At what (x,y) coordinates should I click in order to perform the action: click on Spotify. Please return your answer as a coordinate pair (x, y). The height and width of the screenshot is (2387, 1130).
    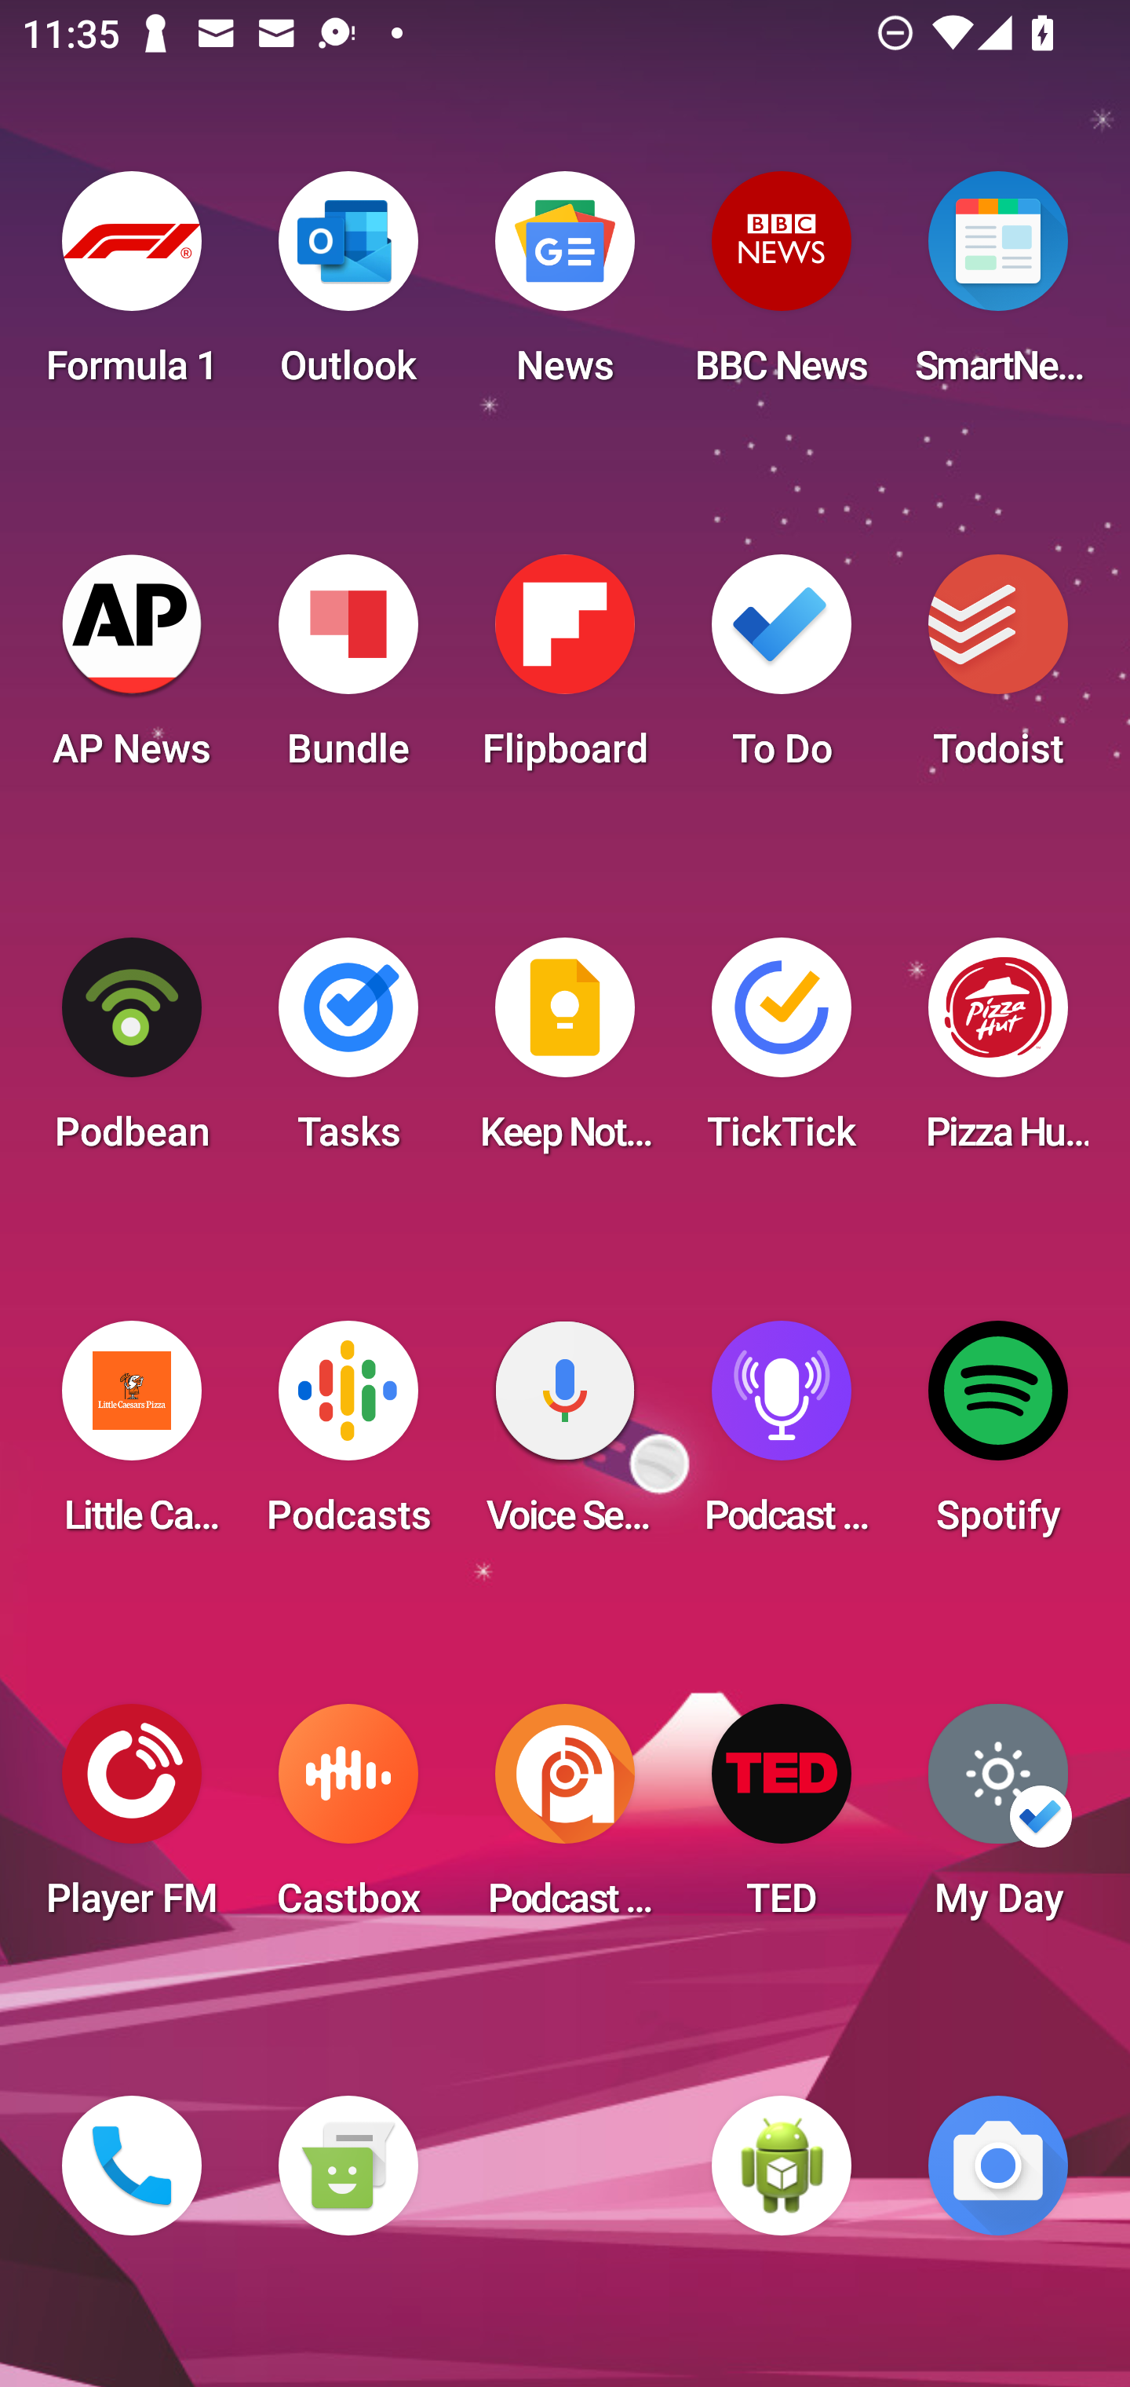
    Looking at the image, I should click on (998, 1437).